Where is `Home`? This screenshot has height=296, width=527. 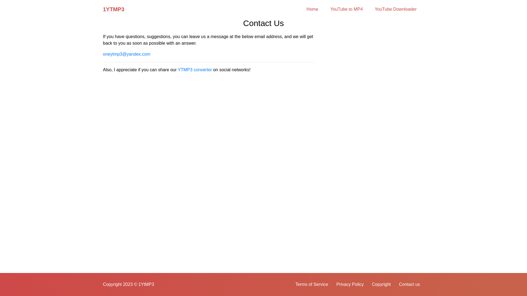
Home is located at coordinates (312, 9).